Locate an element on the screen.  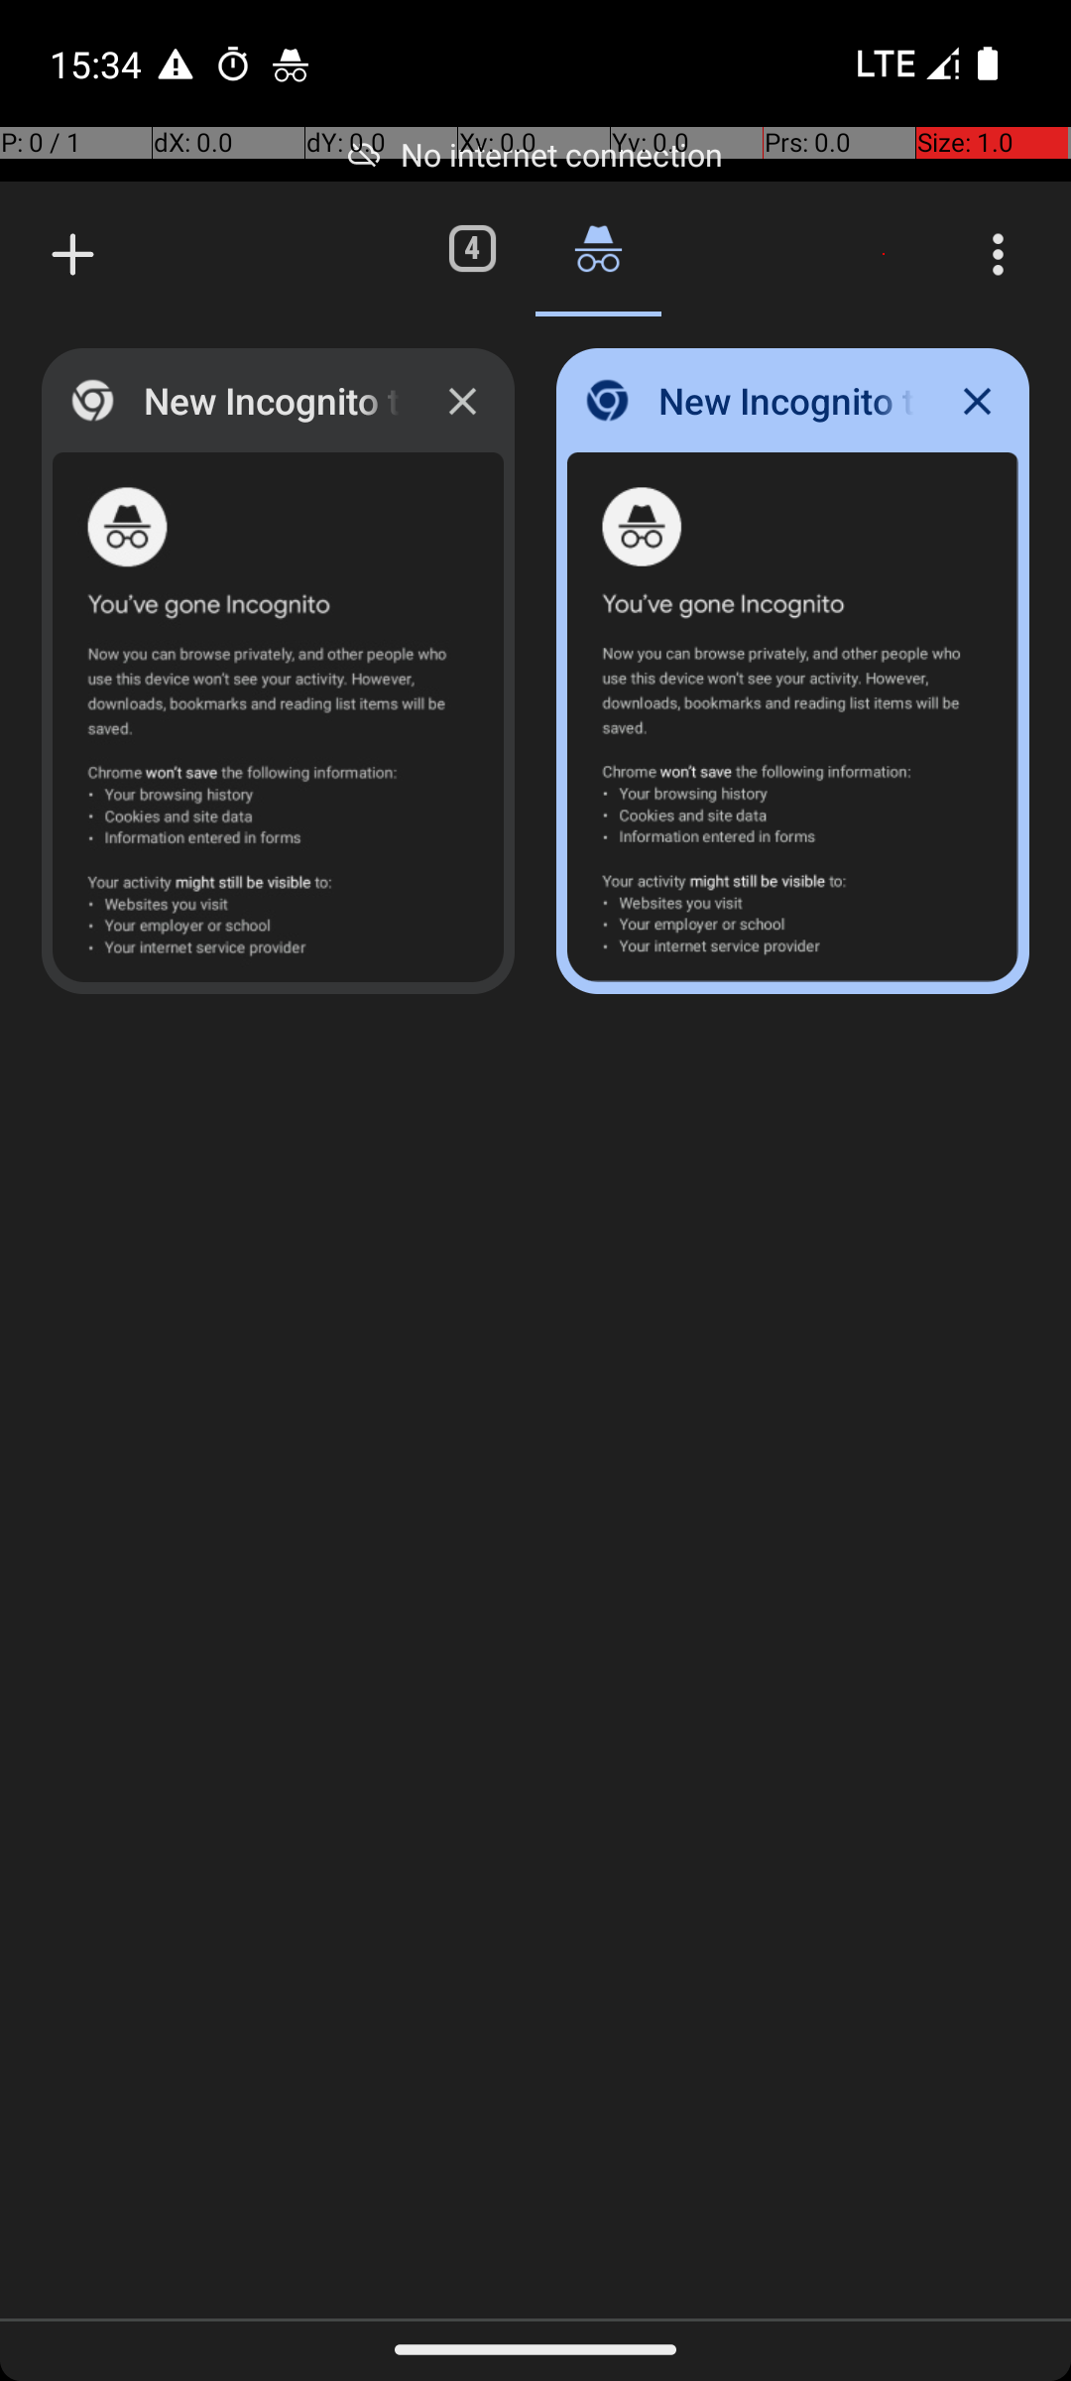
Incognito tabs is located at coordinates (598, 248).